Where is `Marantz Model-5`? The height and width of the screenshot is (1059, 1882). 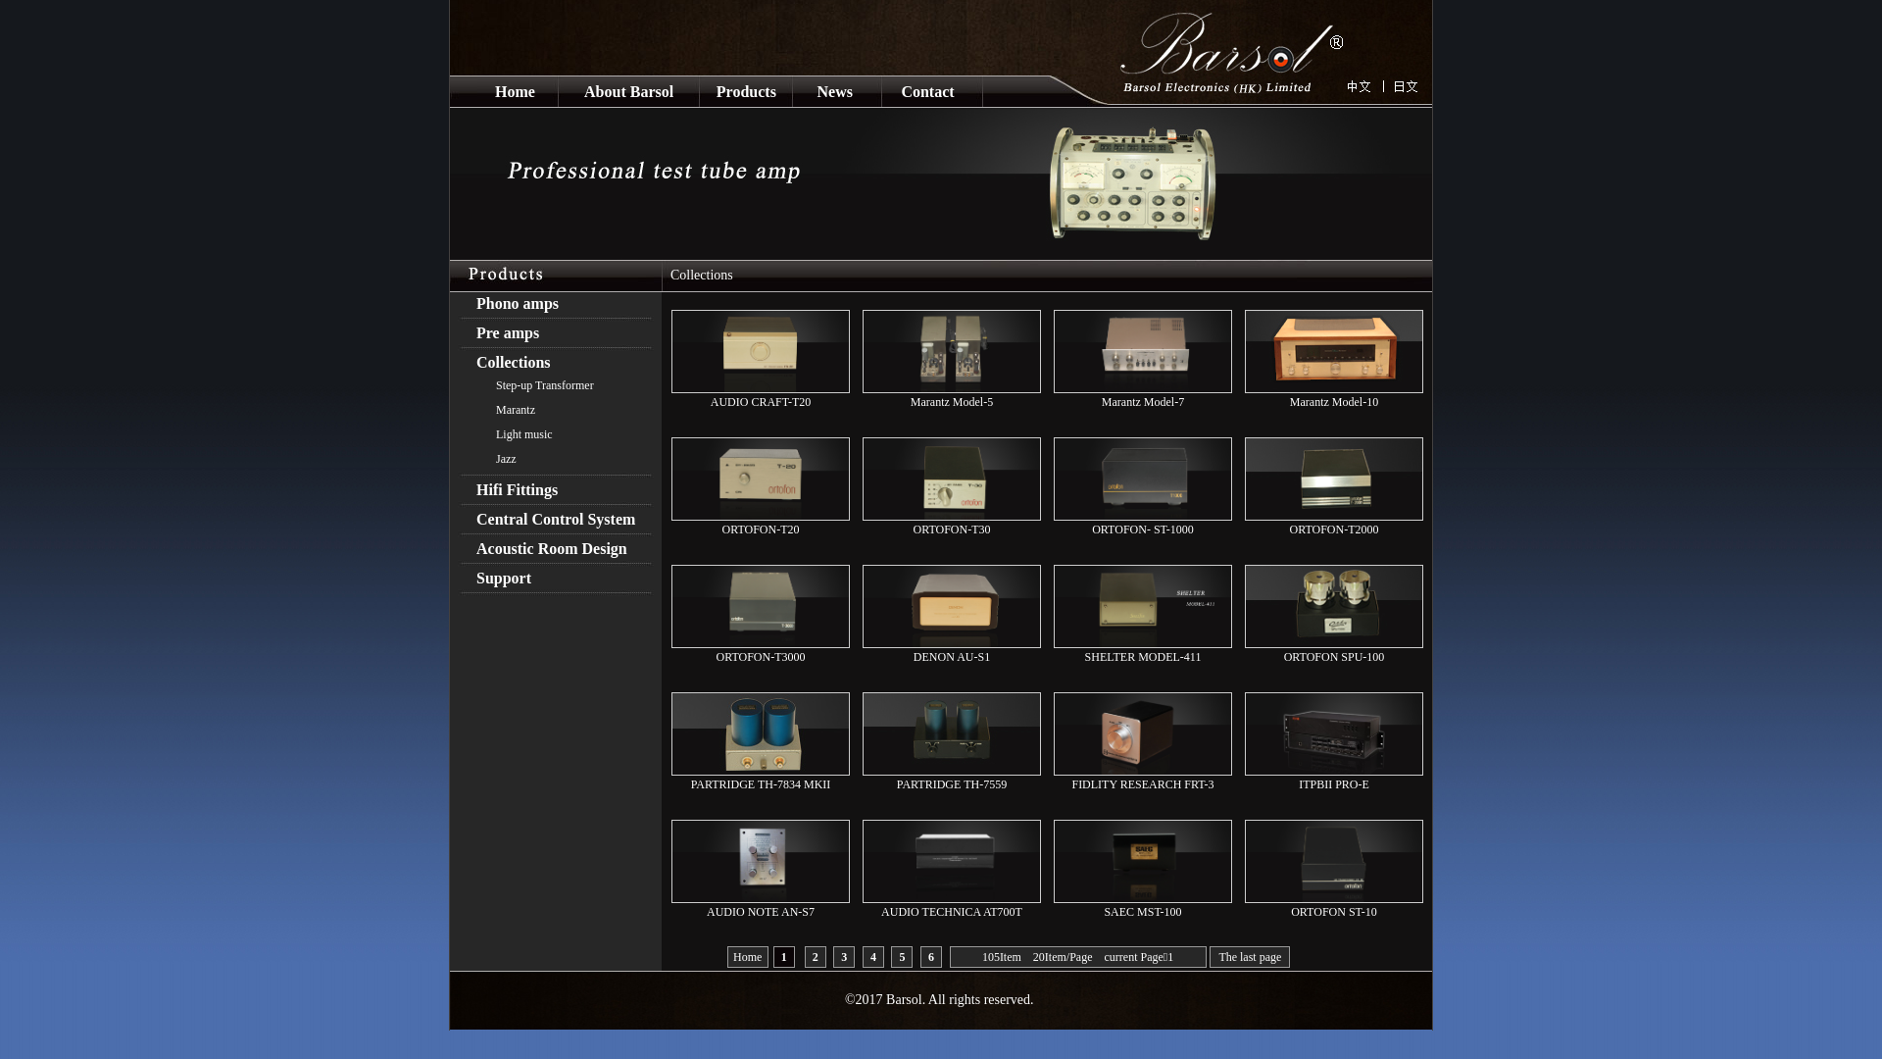 Marantz Model-5 is located at coordinates (952, 402).